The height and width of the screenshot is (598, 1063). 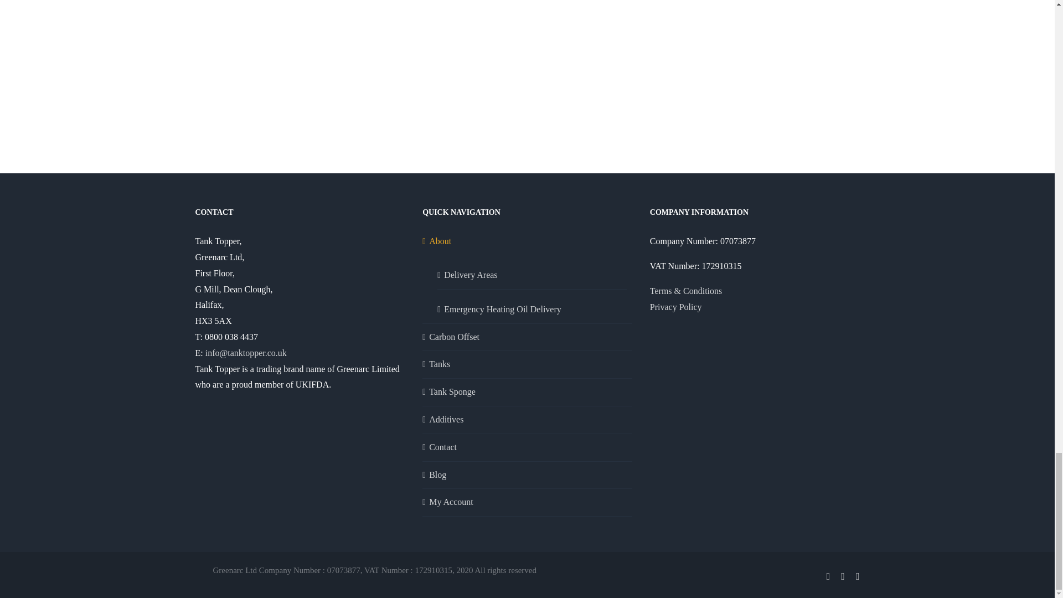 What do you see at coordinates (528, 338) in the screenshot?
I see `Carbon Offset` at bounding box center [528, 338].